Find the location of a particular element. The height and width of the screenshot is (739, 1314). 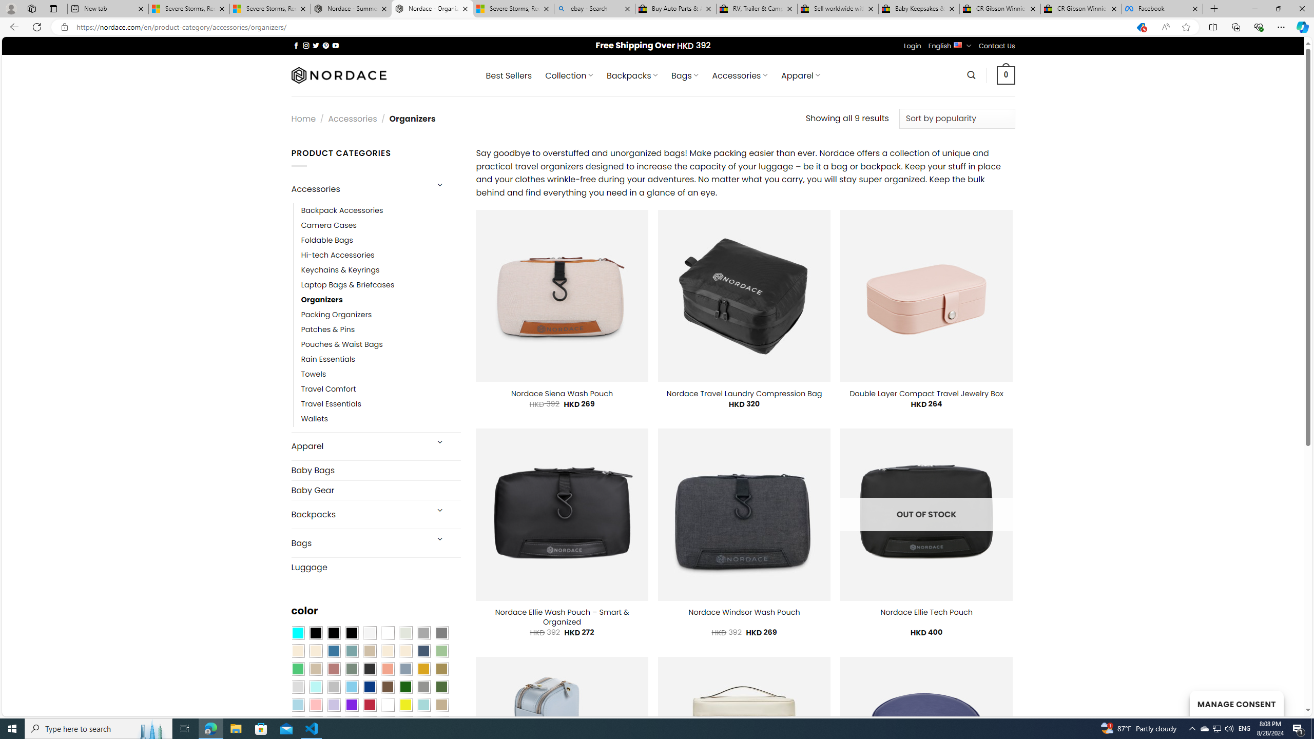

Home is located at coordinates (303, 118).